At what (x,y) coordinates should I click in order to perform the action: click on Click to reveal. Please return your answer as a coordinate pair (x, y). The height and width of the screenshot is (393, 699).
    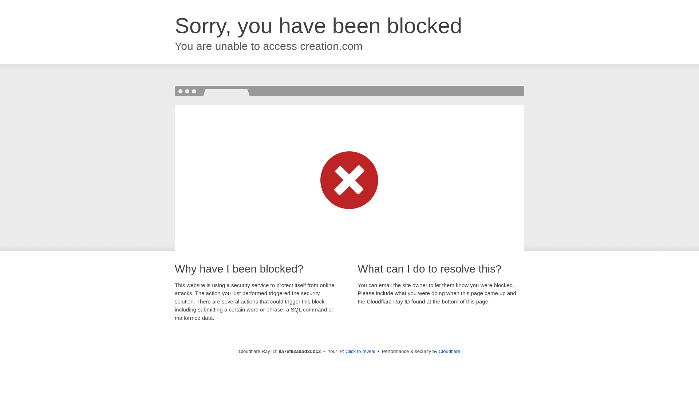
    Looking at the image, I should click on (360, 352).